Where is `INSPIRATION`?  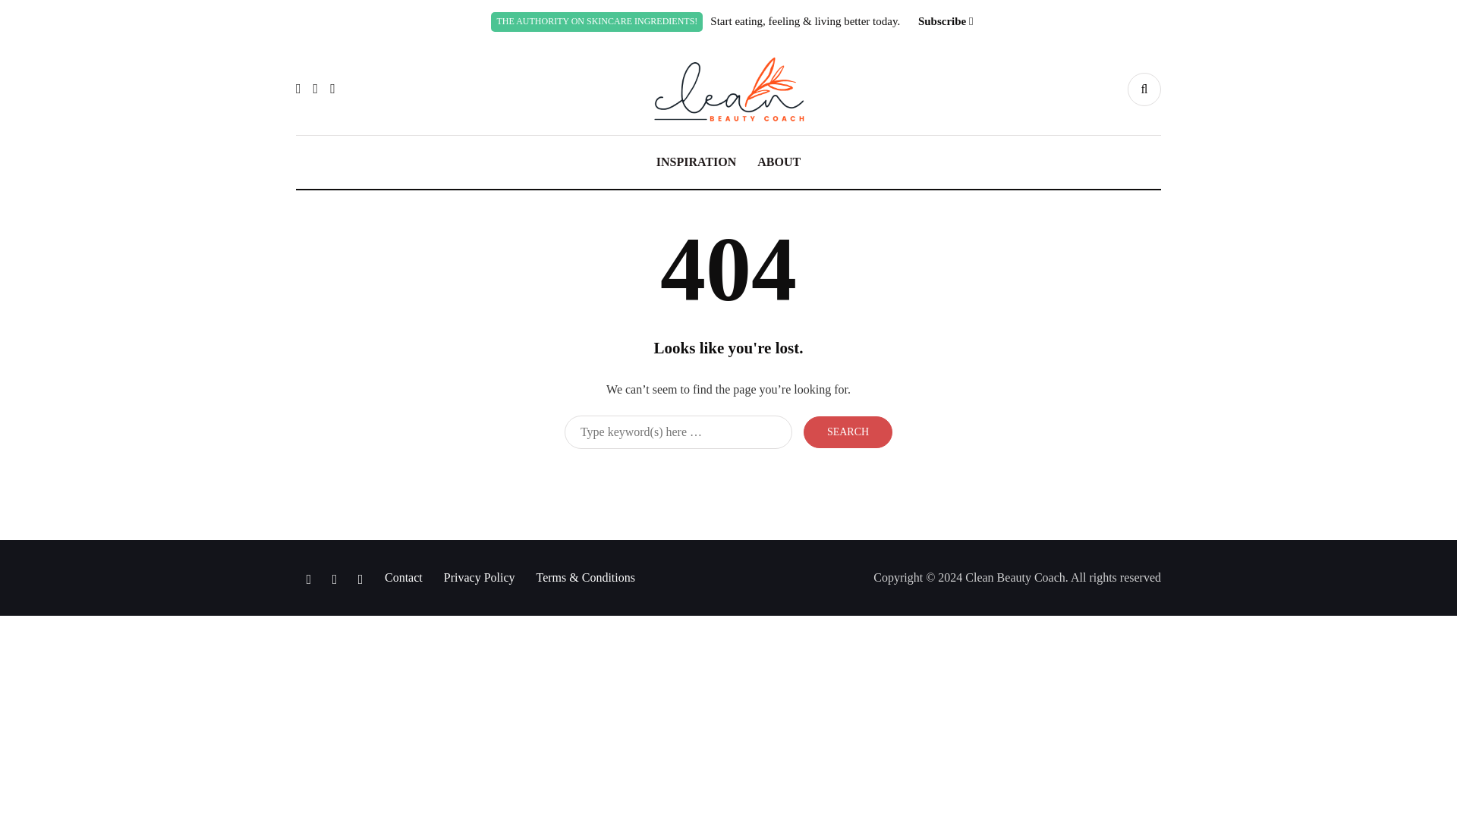 INSPIRATION is located at coordinates (696, 162).